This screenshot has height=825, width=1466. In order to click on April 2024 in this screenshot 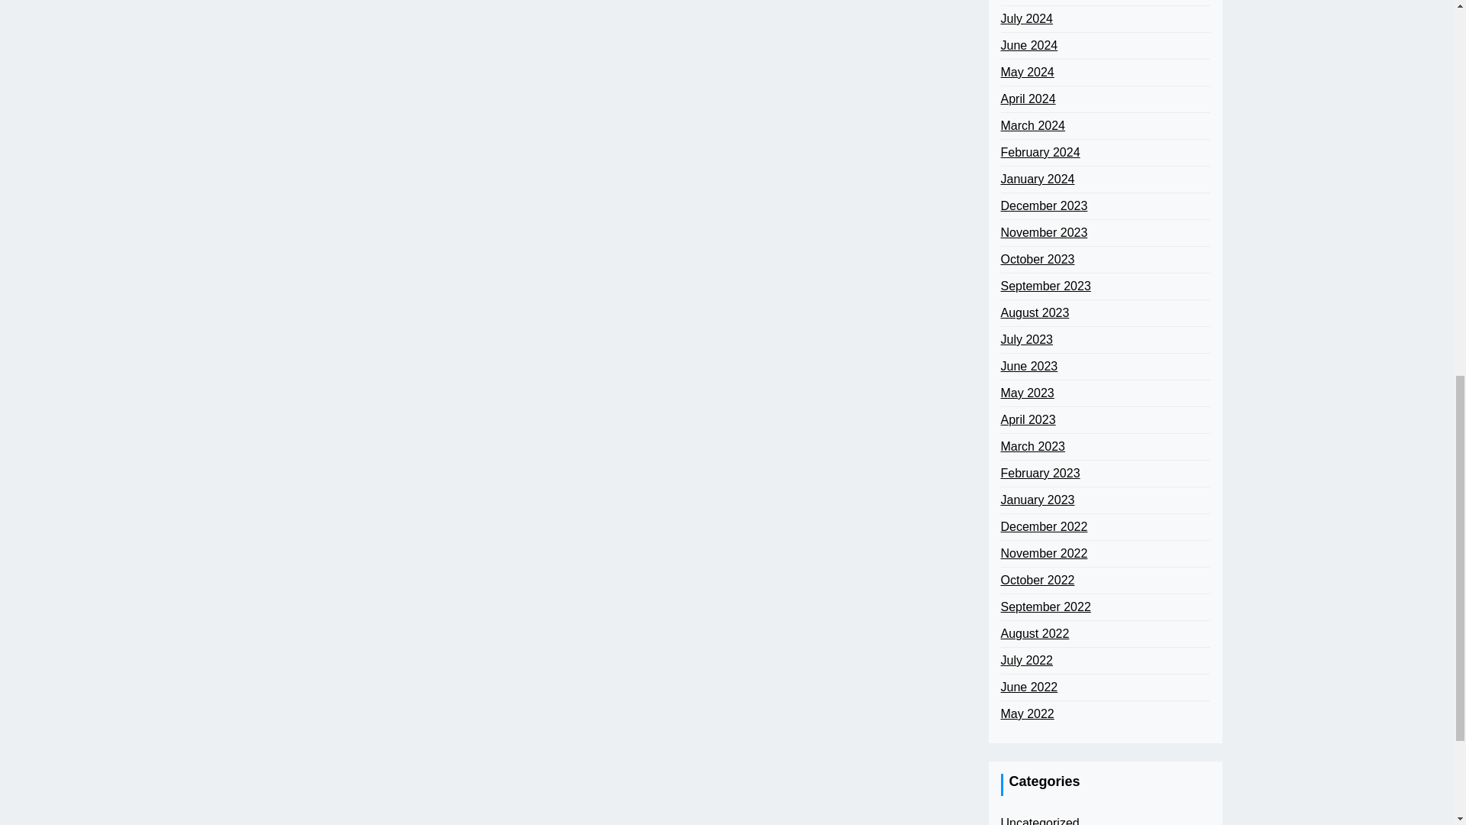, I will do `click(1028, 99)`.